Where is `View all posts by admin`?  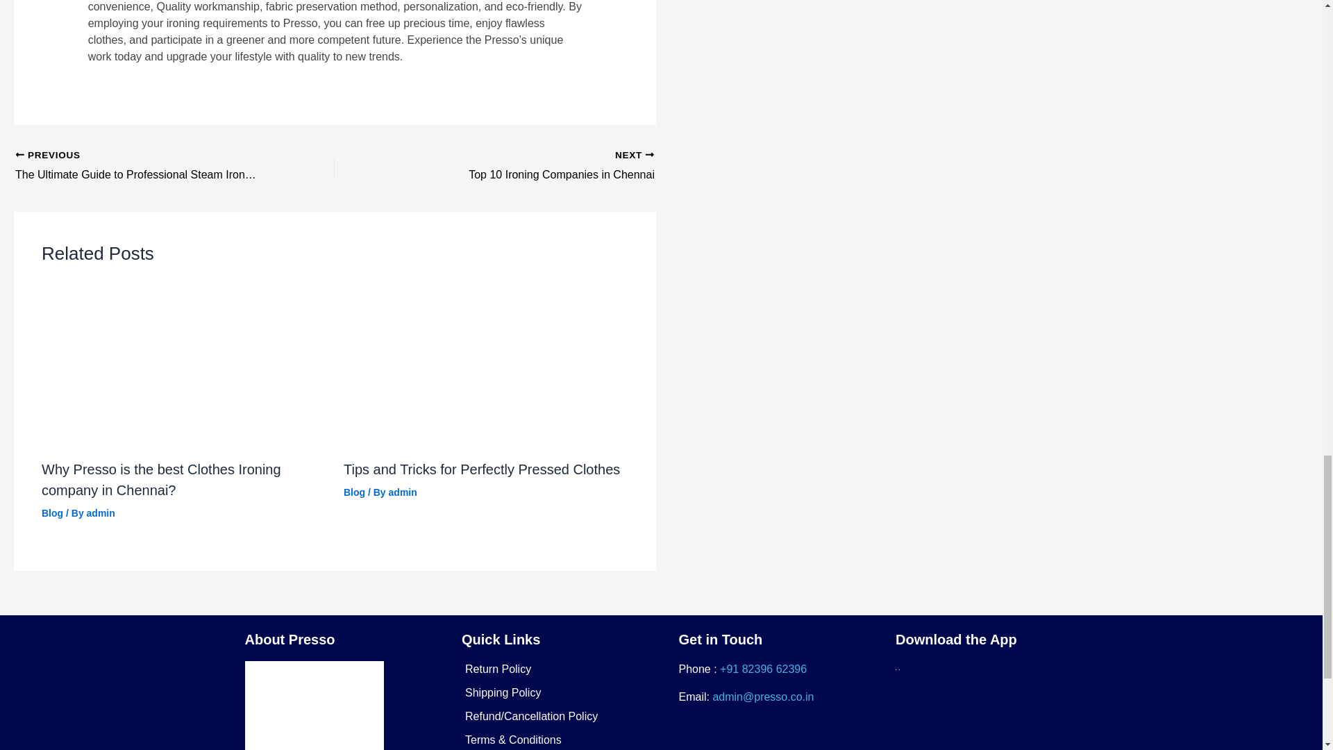 View all posts by admin is located at coordinates (143, 166).